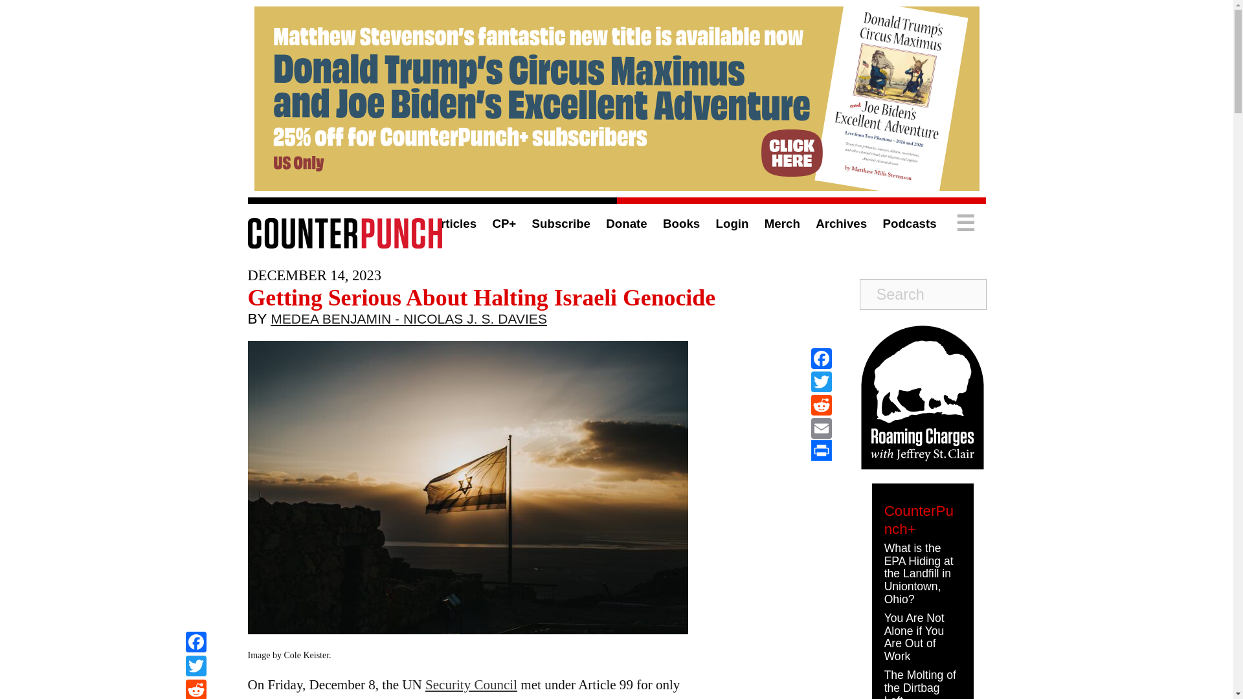 The width and height of the screenshot is (1243, 699). Describe the element at coordinates (681, 223) in the screenshot. I see `Books` at that location.